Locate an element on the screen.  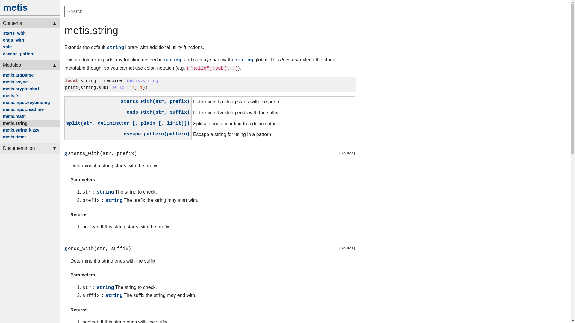
ends_with(str, suffix) is located at coordinates (158, 112).